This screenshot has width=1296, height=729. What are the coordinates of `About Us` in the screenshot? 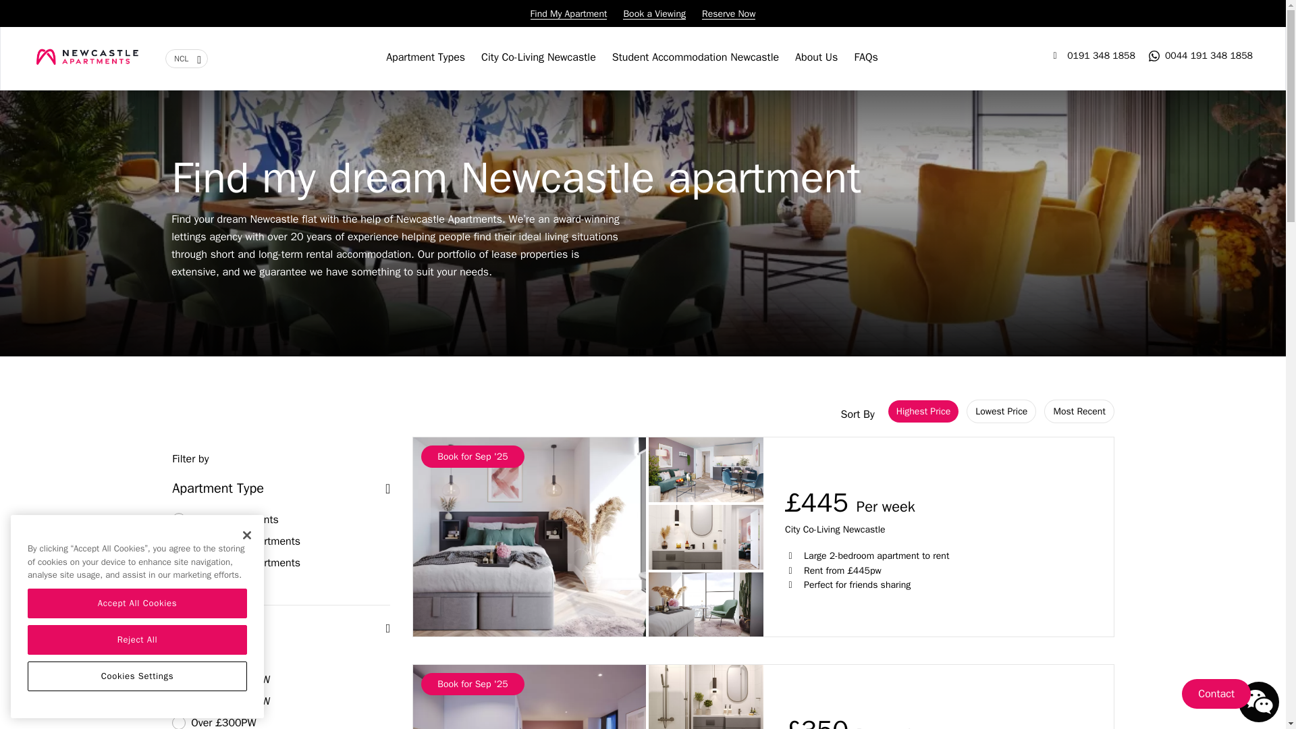 It's located at (816, 57).